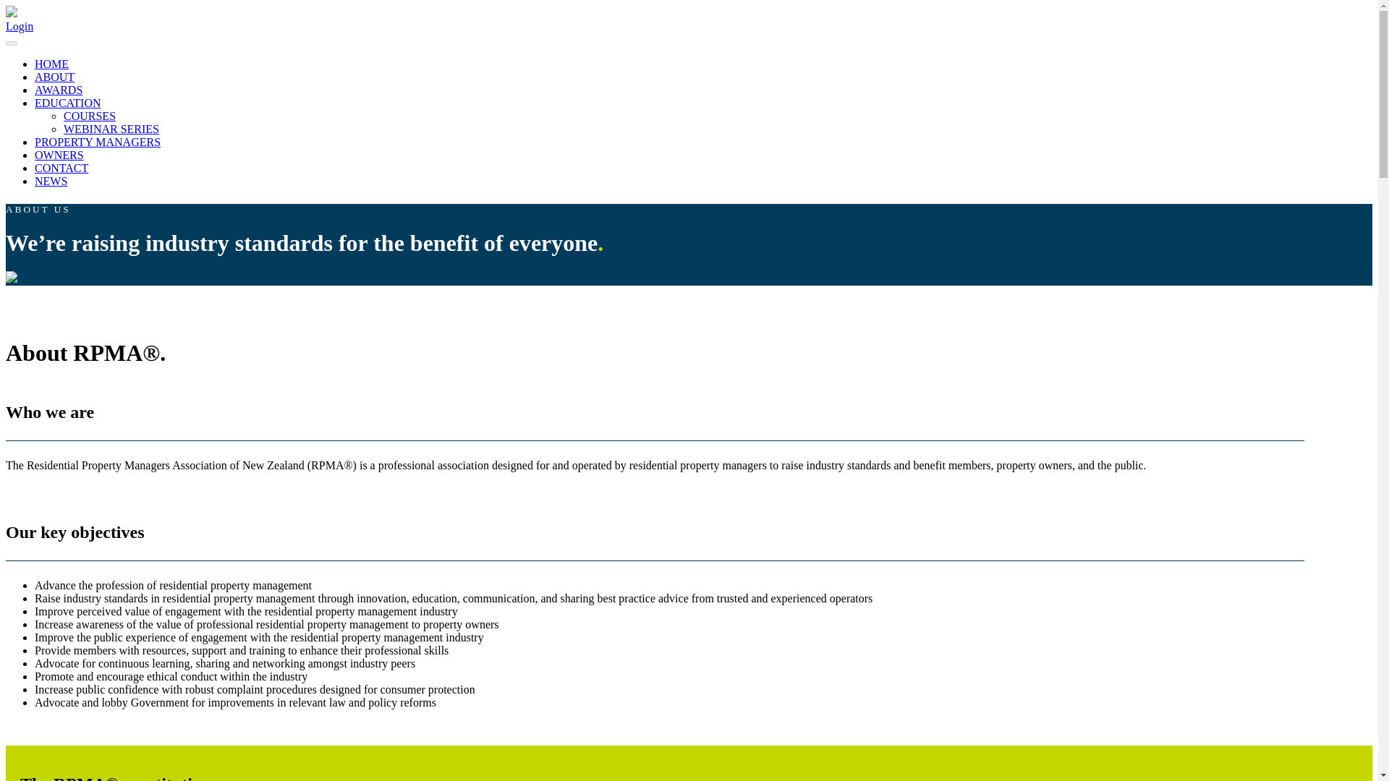 Image resolution: width=1389 pixels, height=781 pixels. Describe the element at coordinates (68, 103) in the screenshot. I see `EDUCATION` at that location.